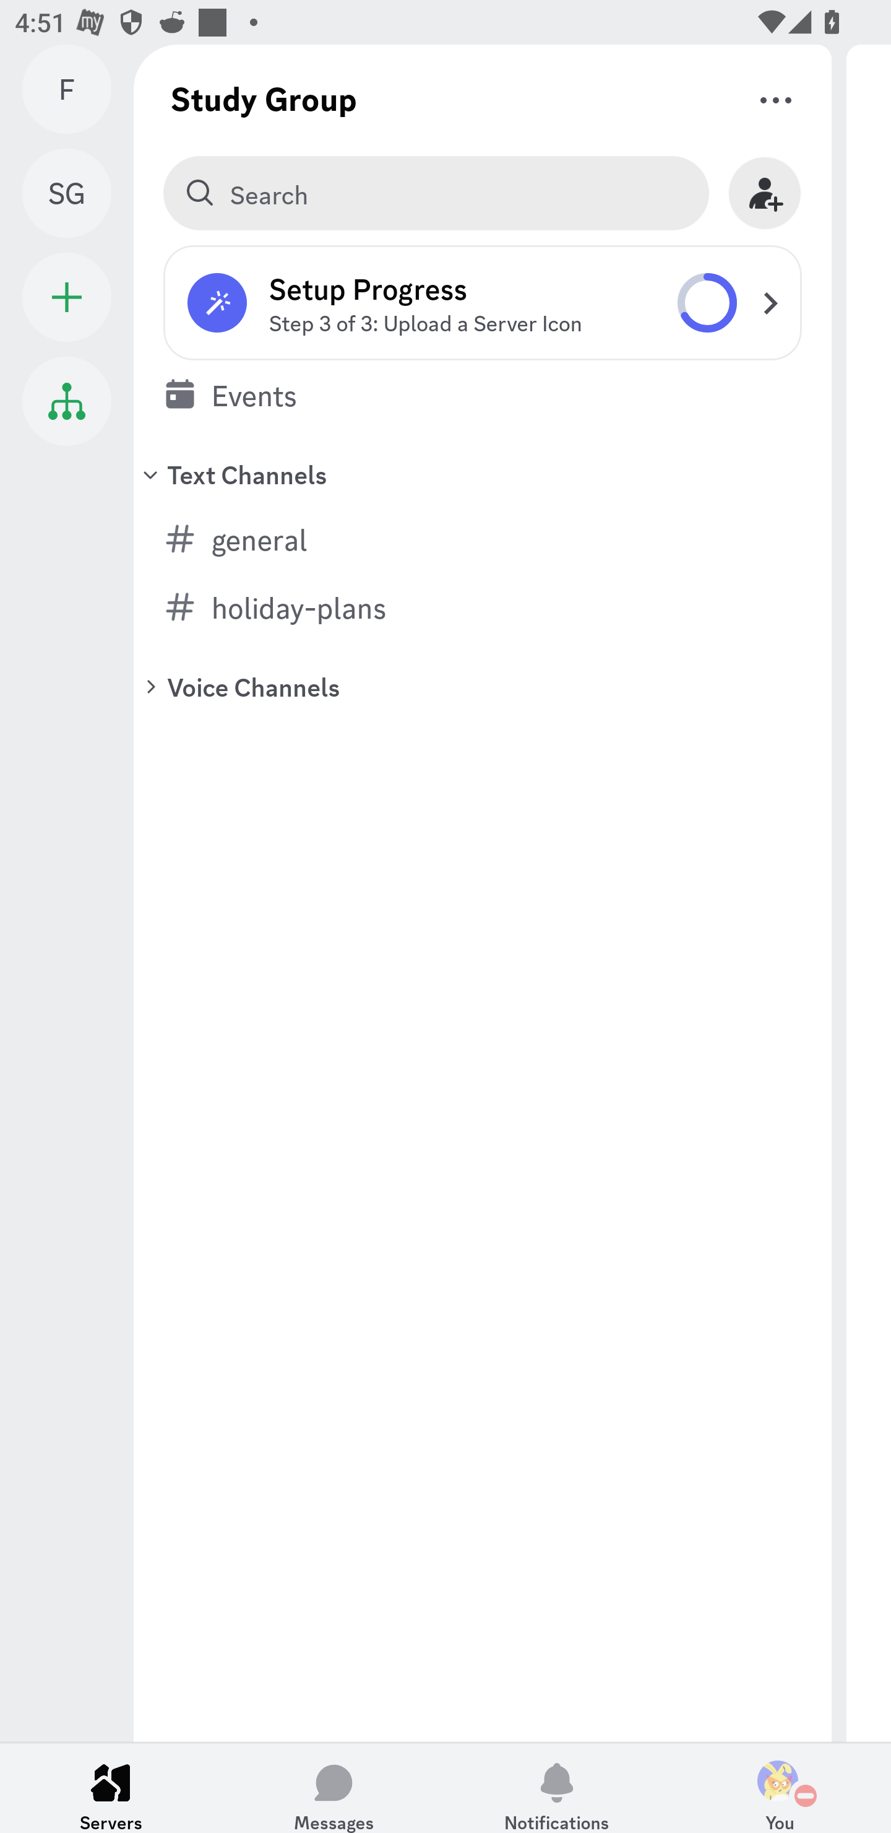 This screenshot has width=891, height=1833. I want to click on Invite, so click(765, 193).